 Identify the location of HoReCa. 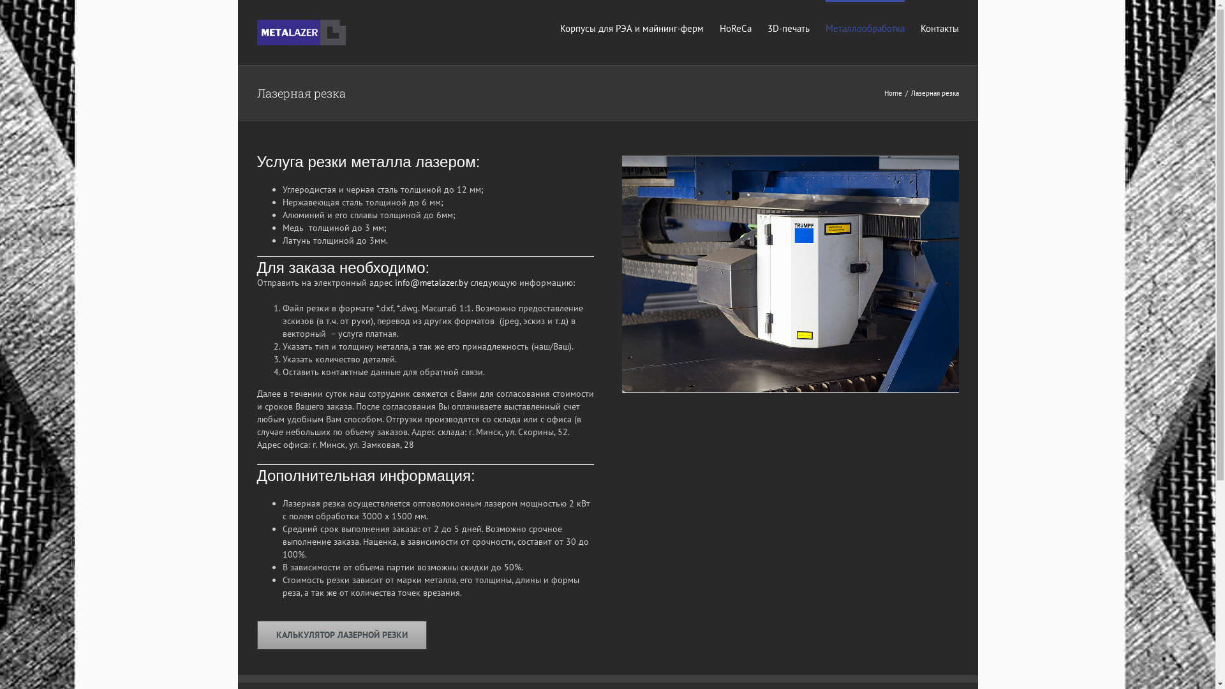
(736, 27).